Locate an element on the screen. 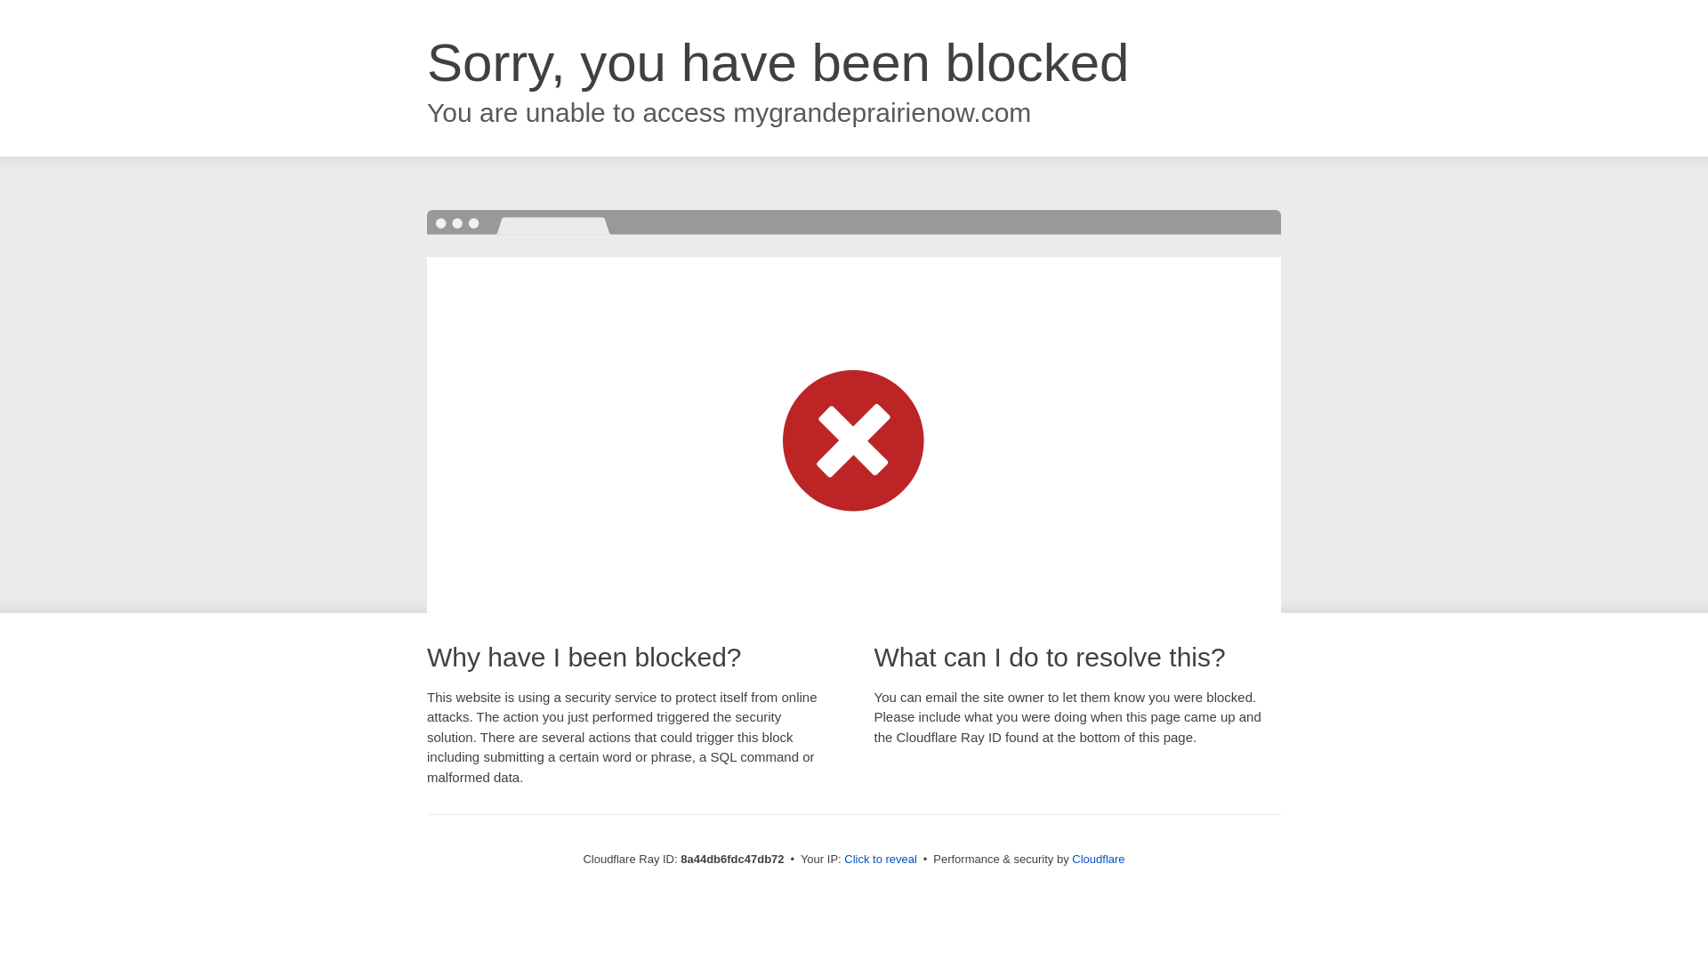 The width and height of the screenshot is (1708, 961). Click to reveal is located at coordinates (881, 860).